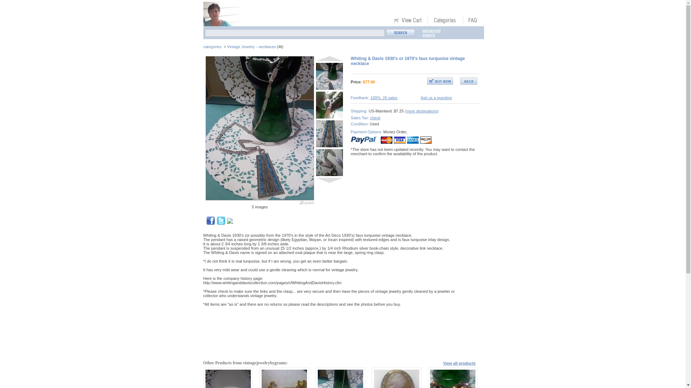 This screenshot has height=388, width=691. What do you see at coordinates (431, 32) in the screenshot?
I see `advanced search` at bounding box center [431, 32].